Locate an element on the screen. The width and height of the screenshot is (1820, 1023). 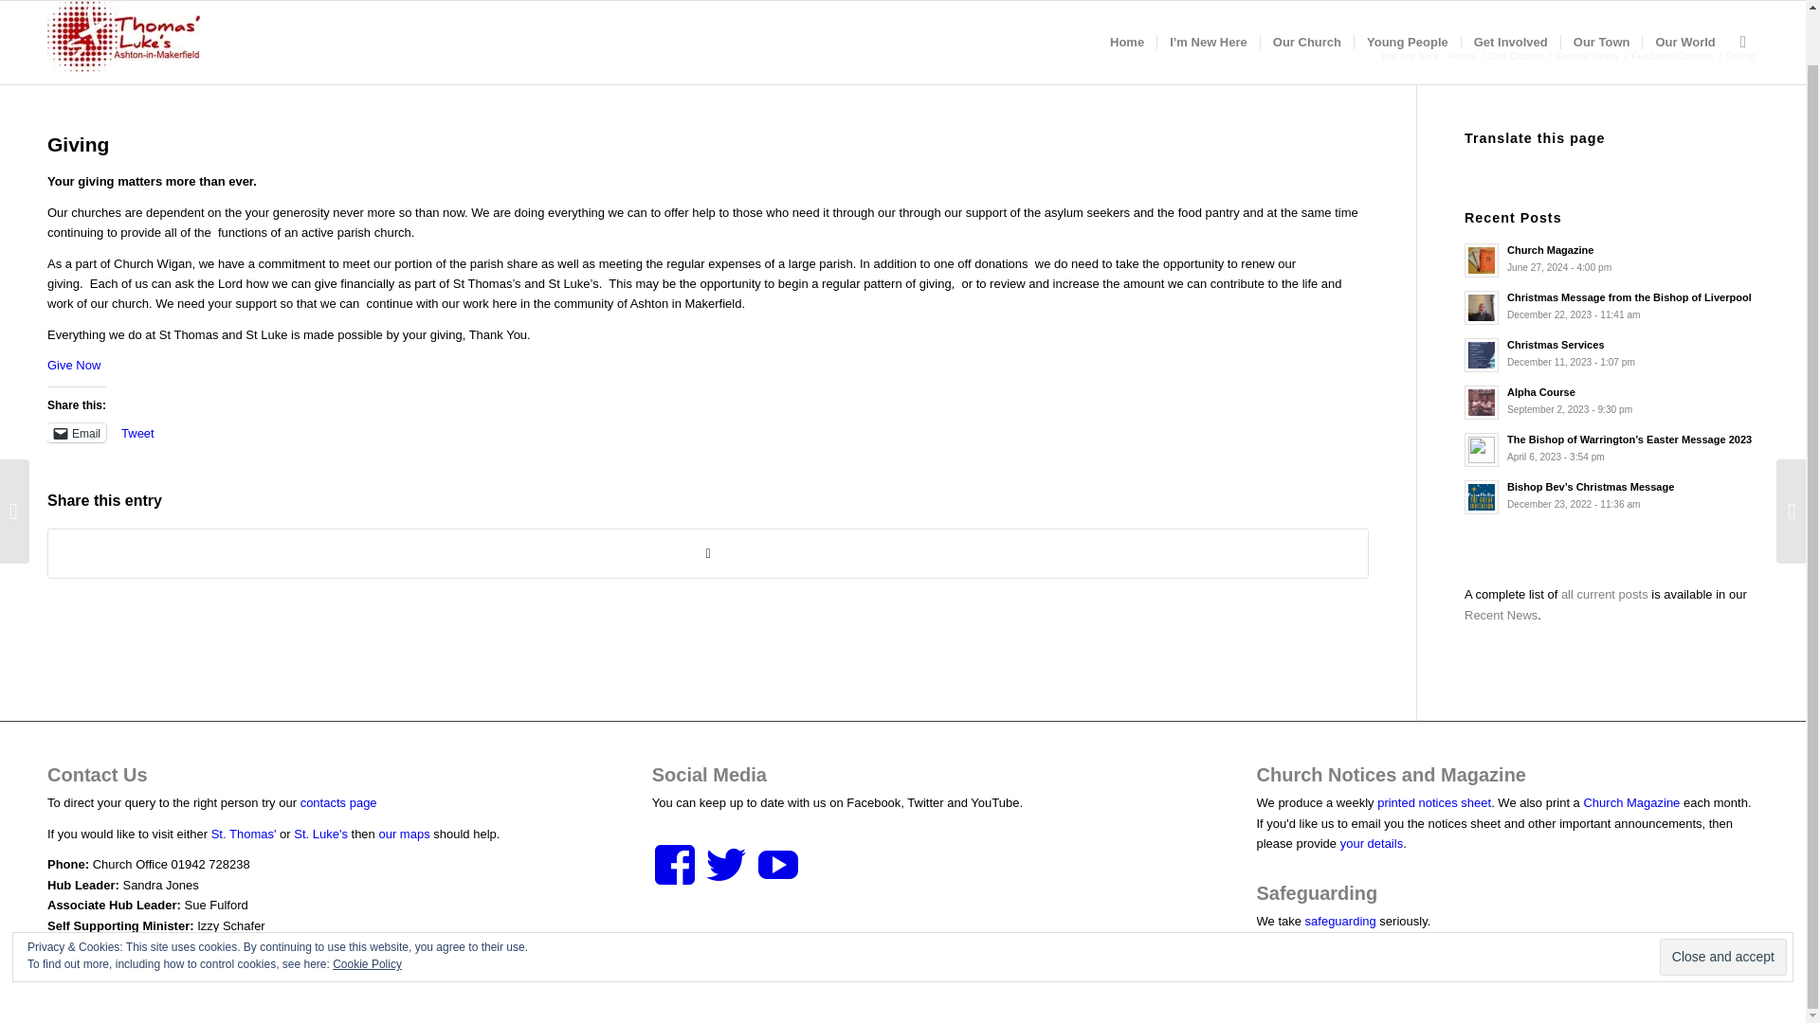
Recent News is located at coordinates (1587, 55).